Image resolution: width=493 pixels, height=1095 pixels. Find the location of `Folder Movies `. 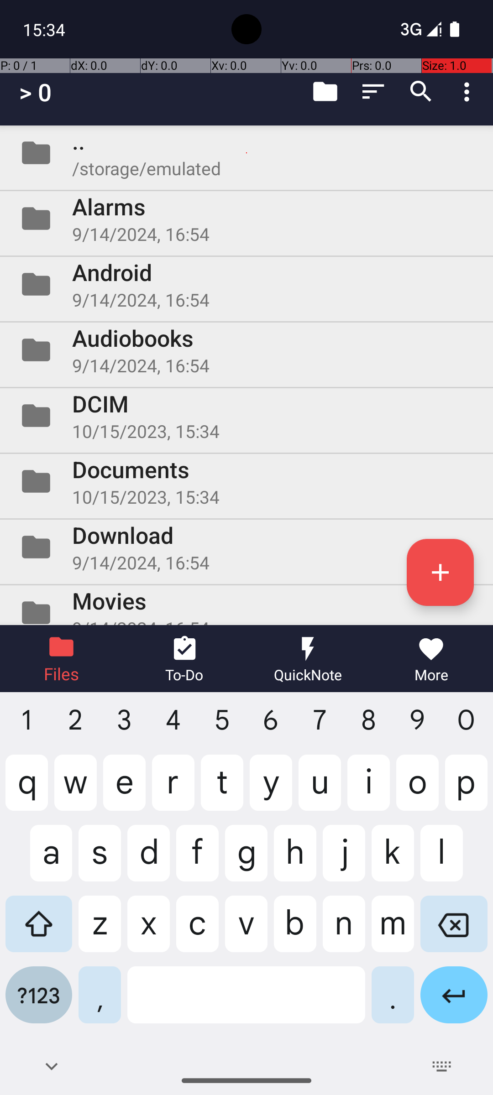

Folder Movies  is located at coordinates (246, 605).